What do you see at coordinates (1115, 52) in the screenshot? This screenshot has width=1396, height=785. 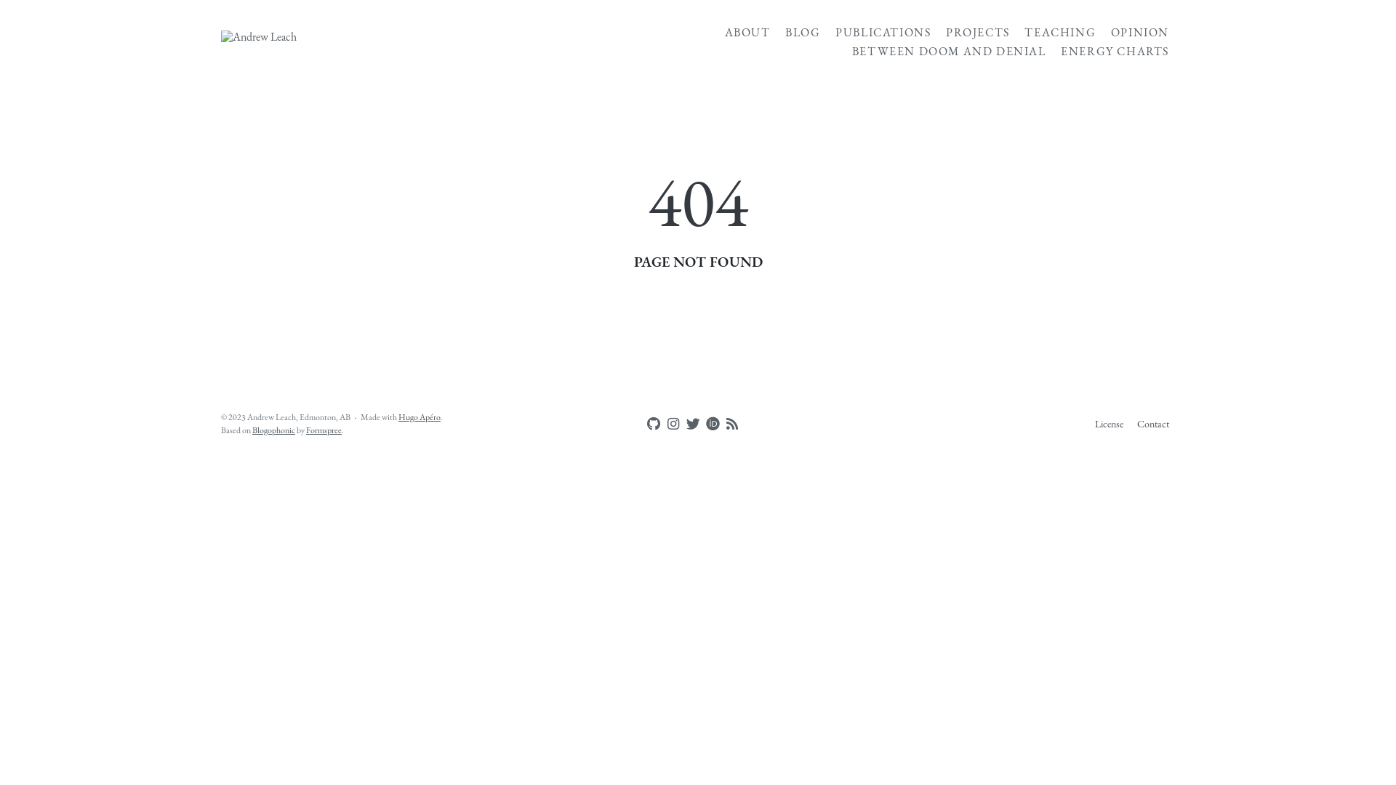 I see `ENERGY CHARTS` at bounding box center [1115, 52].